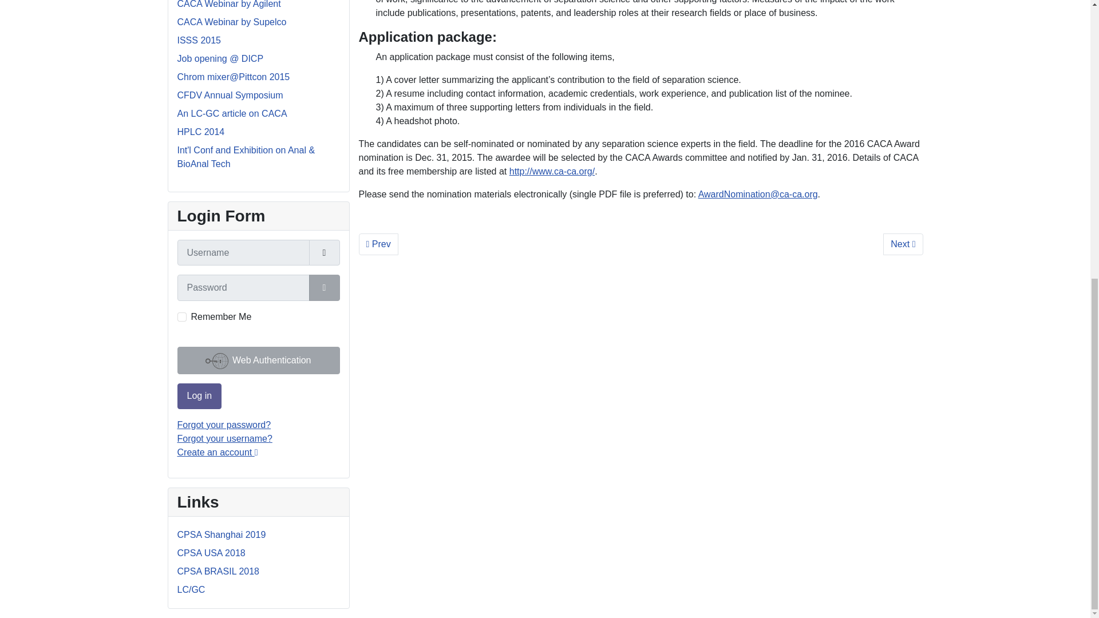 The image size is (1099, 618). What do you see at coordinates (230, 95) in the screenshot?
I see `CFDV Annual Symposium` at bounding box center [230, 95].